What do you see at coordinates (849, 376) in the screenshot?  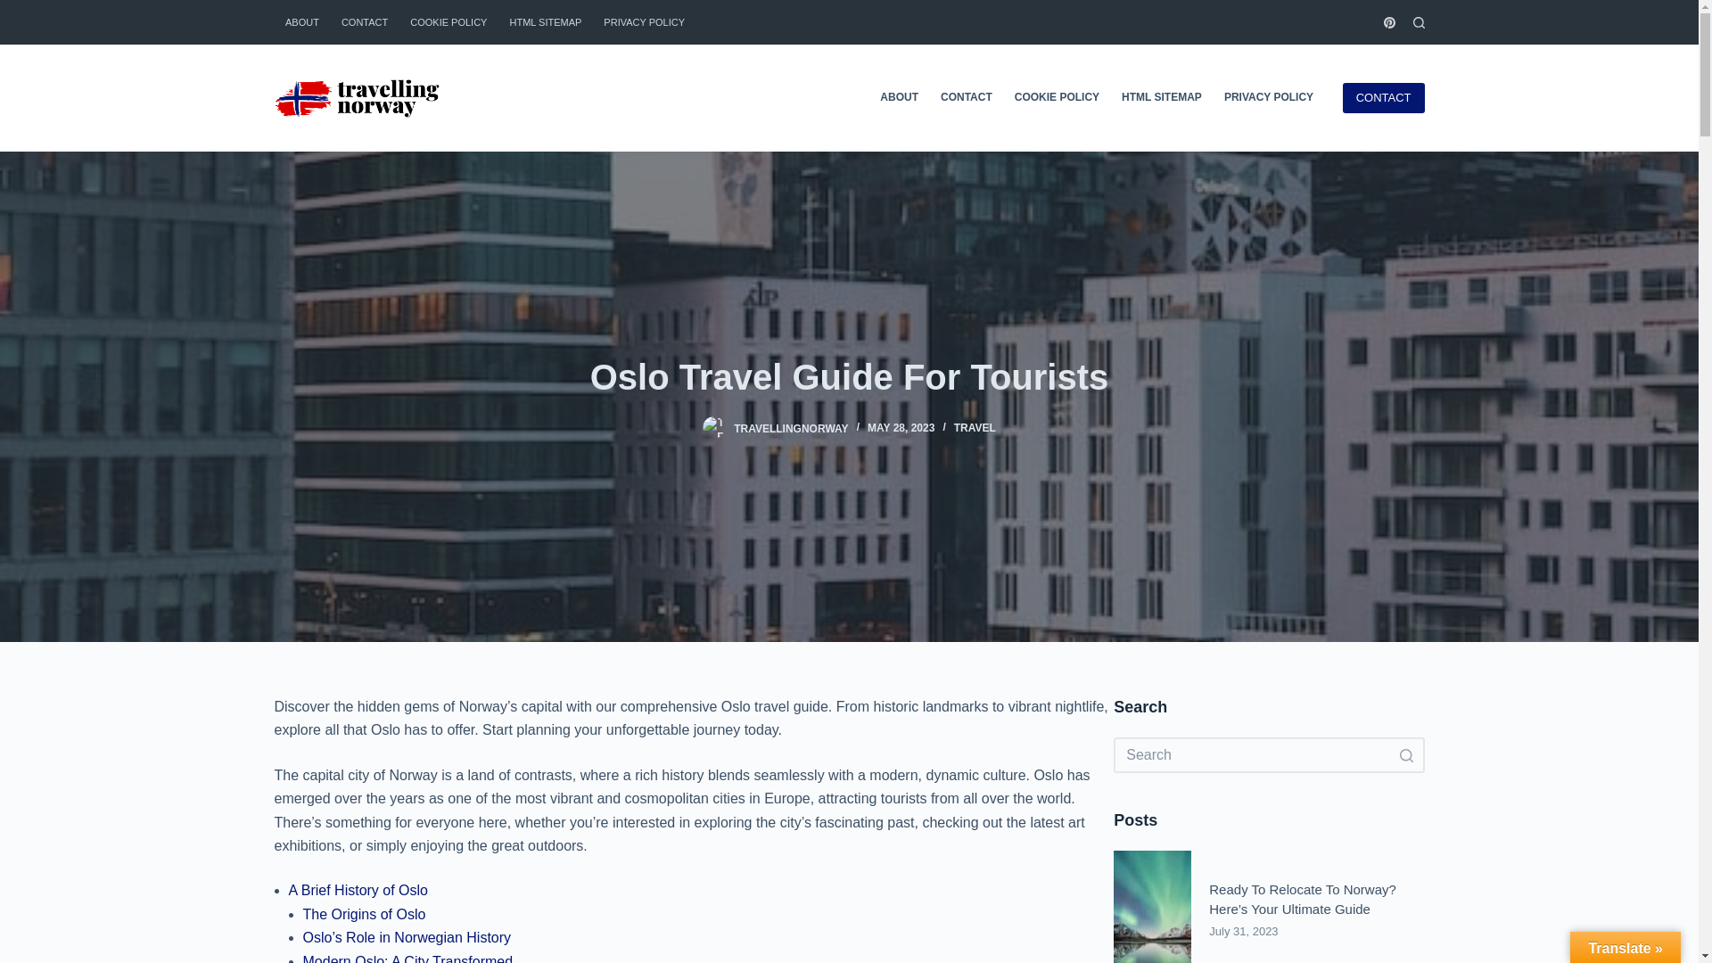 I see `Oslo Travel Guide For Tourists` at bounding box center [849, 376].